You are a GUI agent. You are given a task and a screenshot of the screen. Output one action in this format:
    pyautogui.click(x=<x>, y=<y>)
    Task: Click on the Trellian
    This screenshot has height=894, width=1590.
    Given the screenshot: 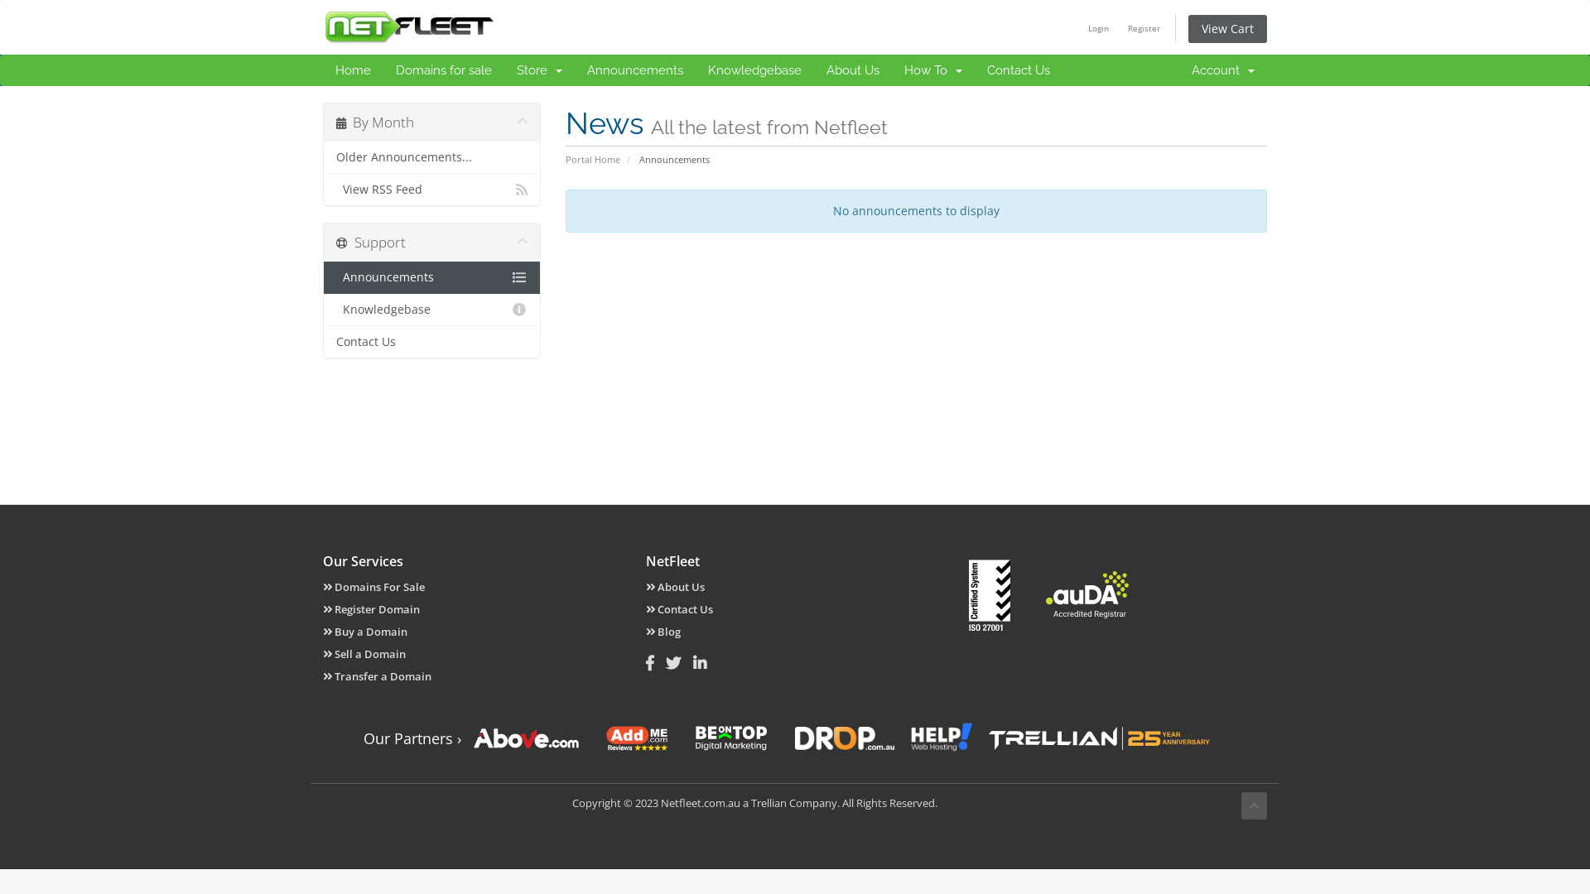 What is the action you would take?
    pyautogui.click(x=768, y=803)
    